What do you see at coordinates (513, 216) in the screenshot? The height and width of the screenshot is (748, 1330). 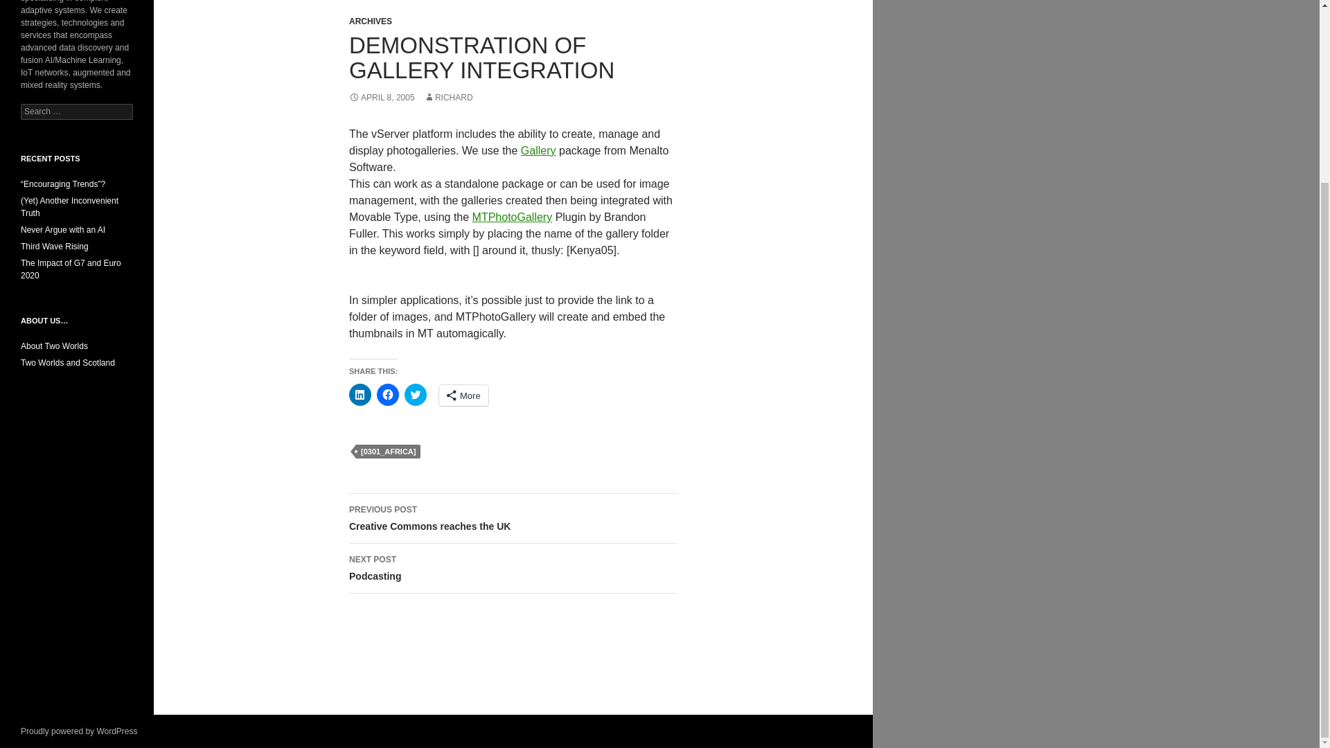 I see `Never Argue with an AI` at bounding box center [513, 216].